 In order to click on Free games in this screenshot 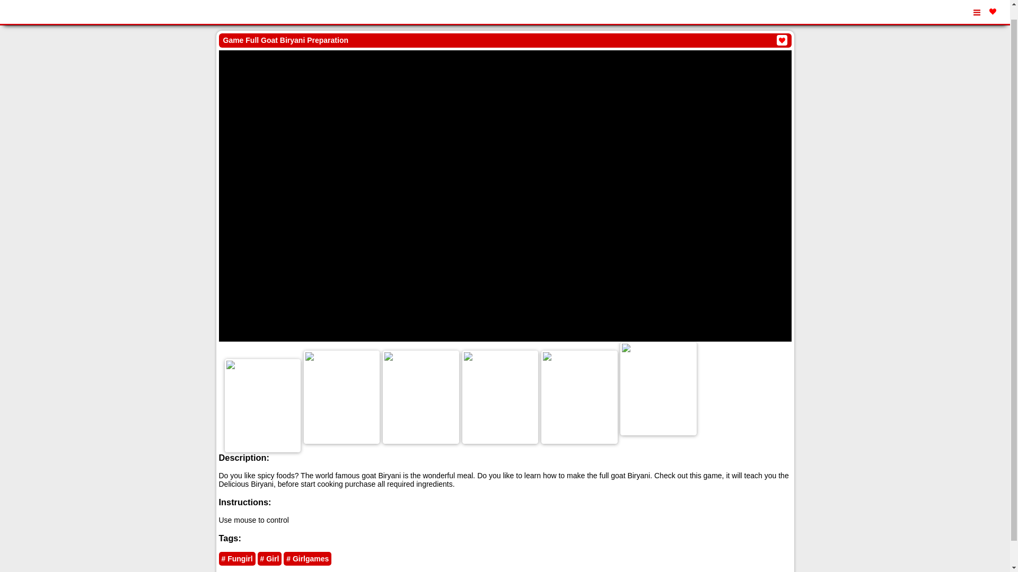, I will do `click(55, 5)`.